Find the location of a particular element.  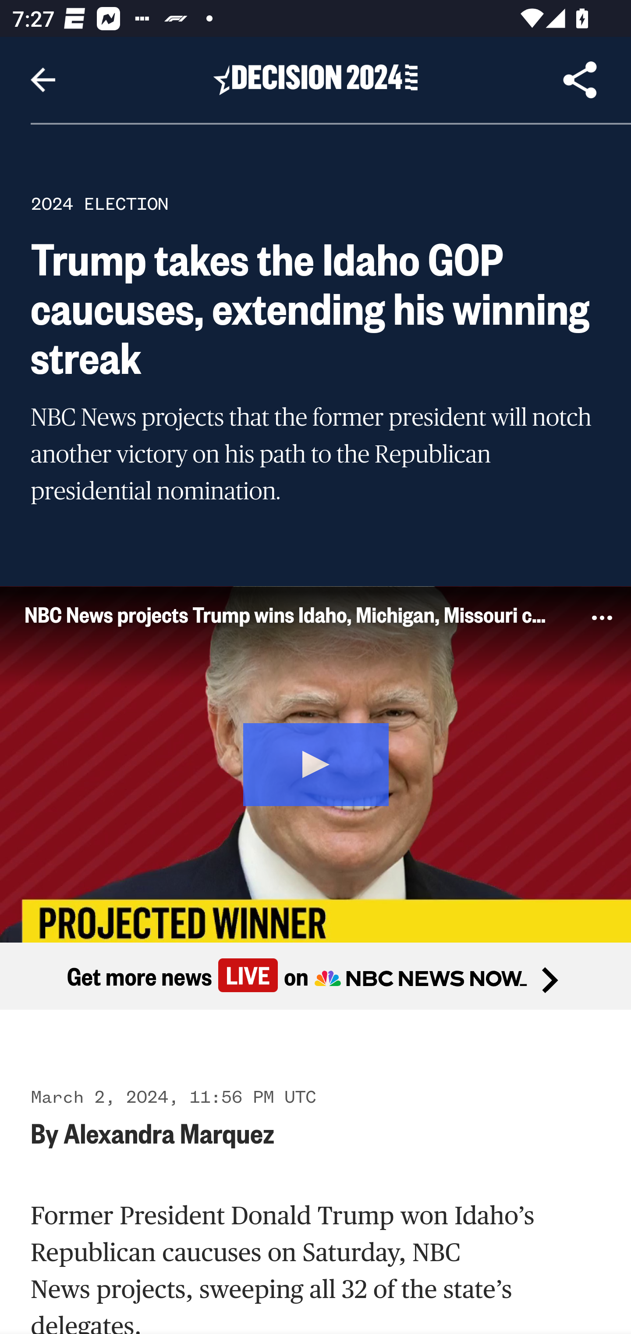

Video Player Unable to play media. Play   is located at coordinates (315, 764).